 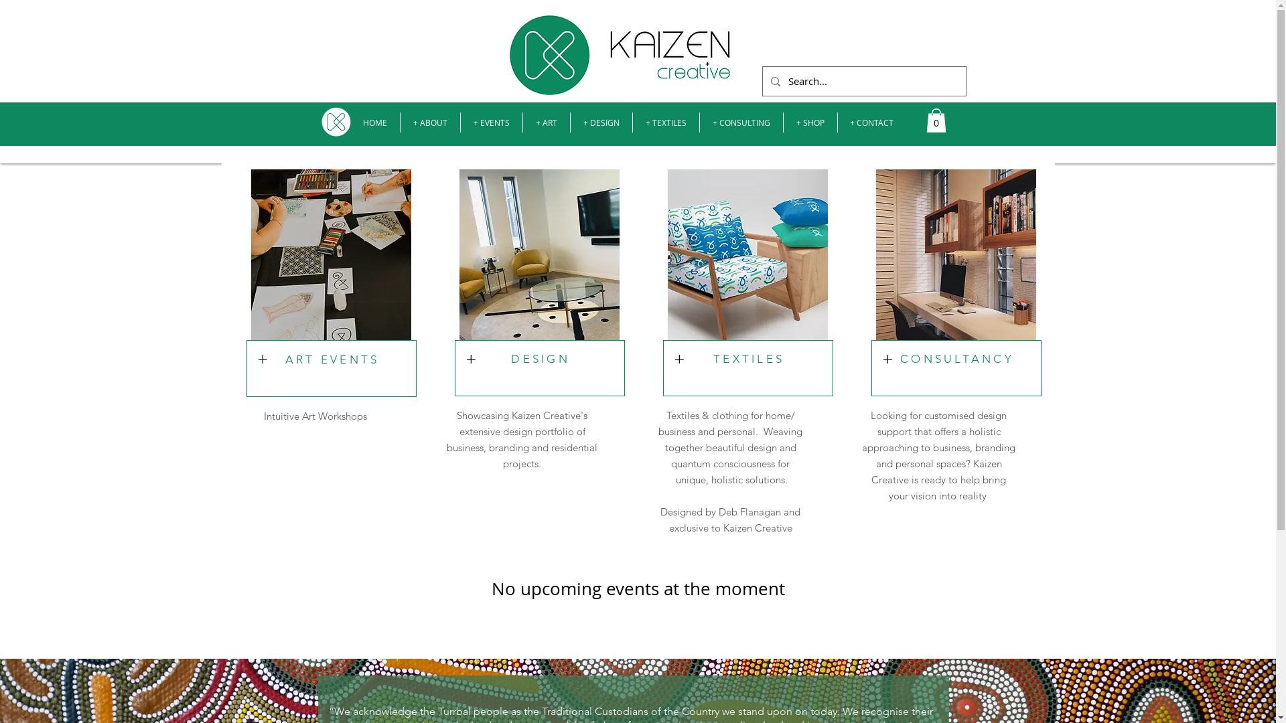 I want to click on + SHOP, so click(x=810, y=123).